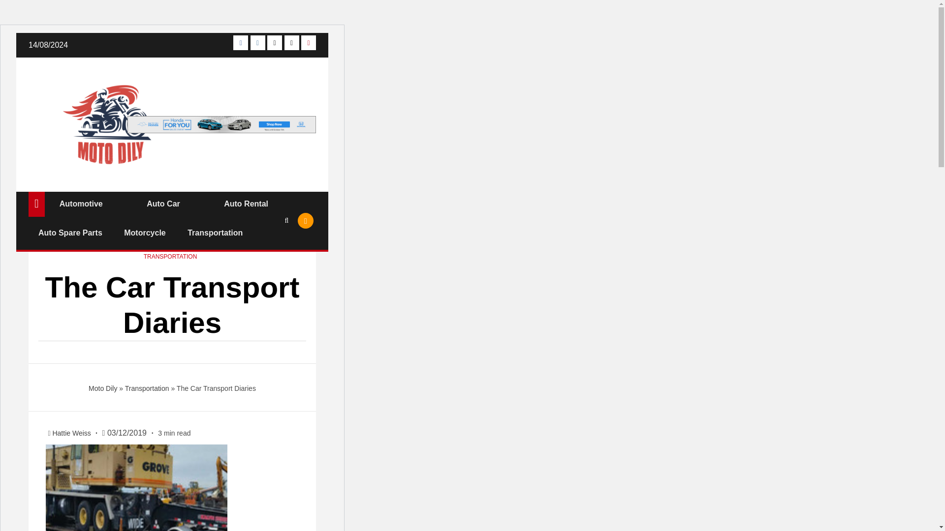  Describe the element at coordinates (291, 42) in the screenshot. I see `Tiktok` at that location.